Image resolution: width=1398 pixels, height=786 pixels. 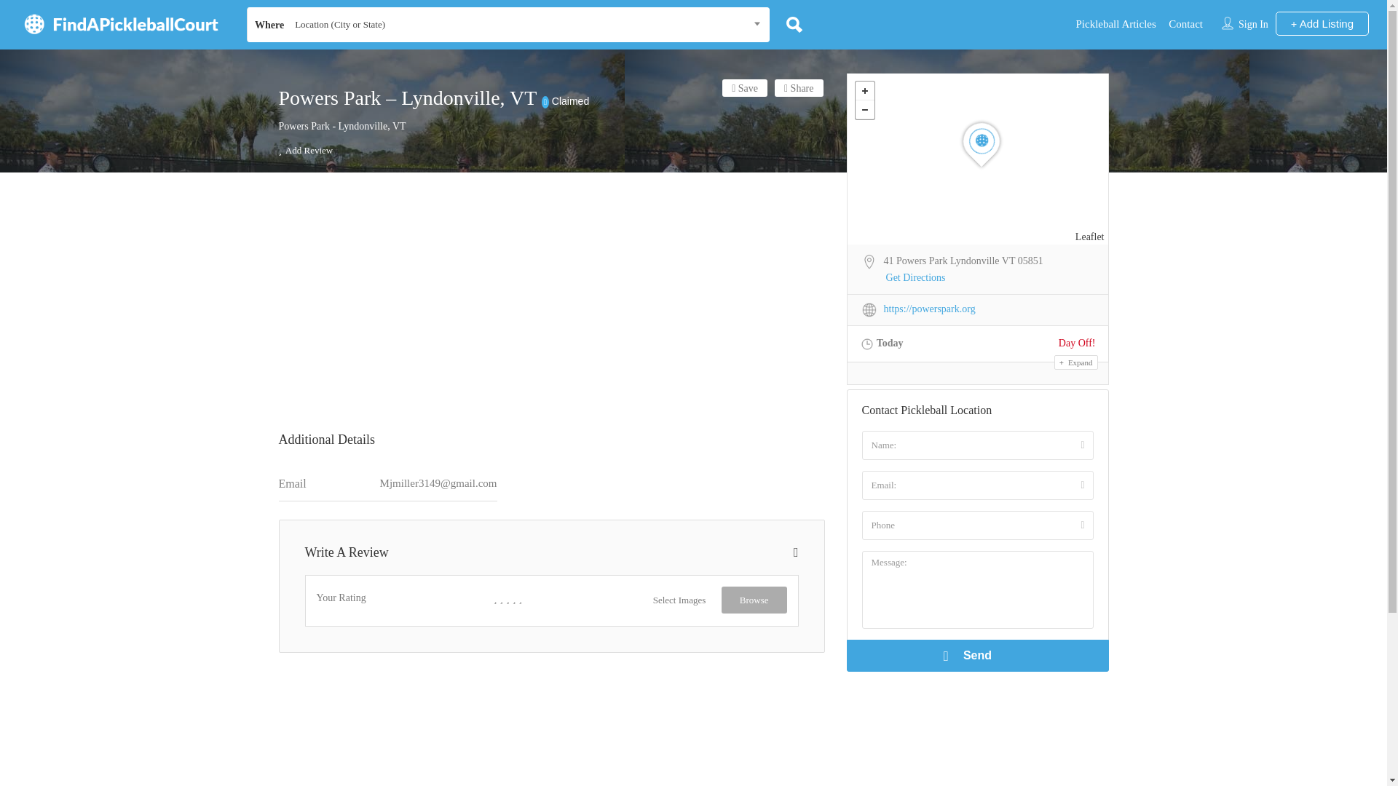 What do you see at coordinates (1115, 23) in the screenshot?
I see `Pickleball Articles` at bounding box center [1115, 23].